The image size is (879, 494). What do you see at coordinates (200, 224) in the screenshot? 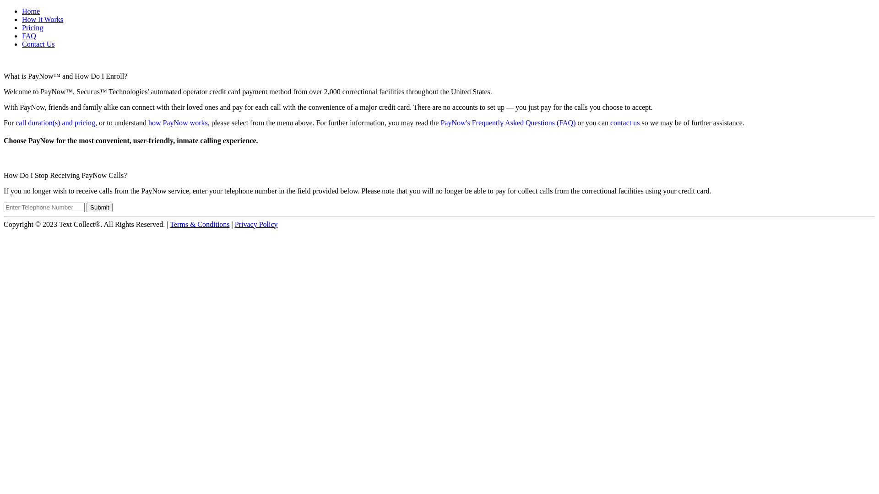
I see `Terms & Conditions` at bounding box center [200, 224].